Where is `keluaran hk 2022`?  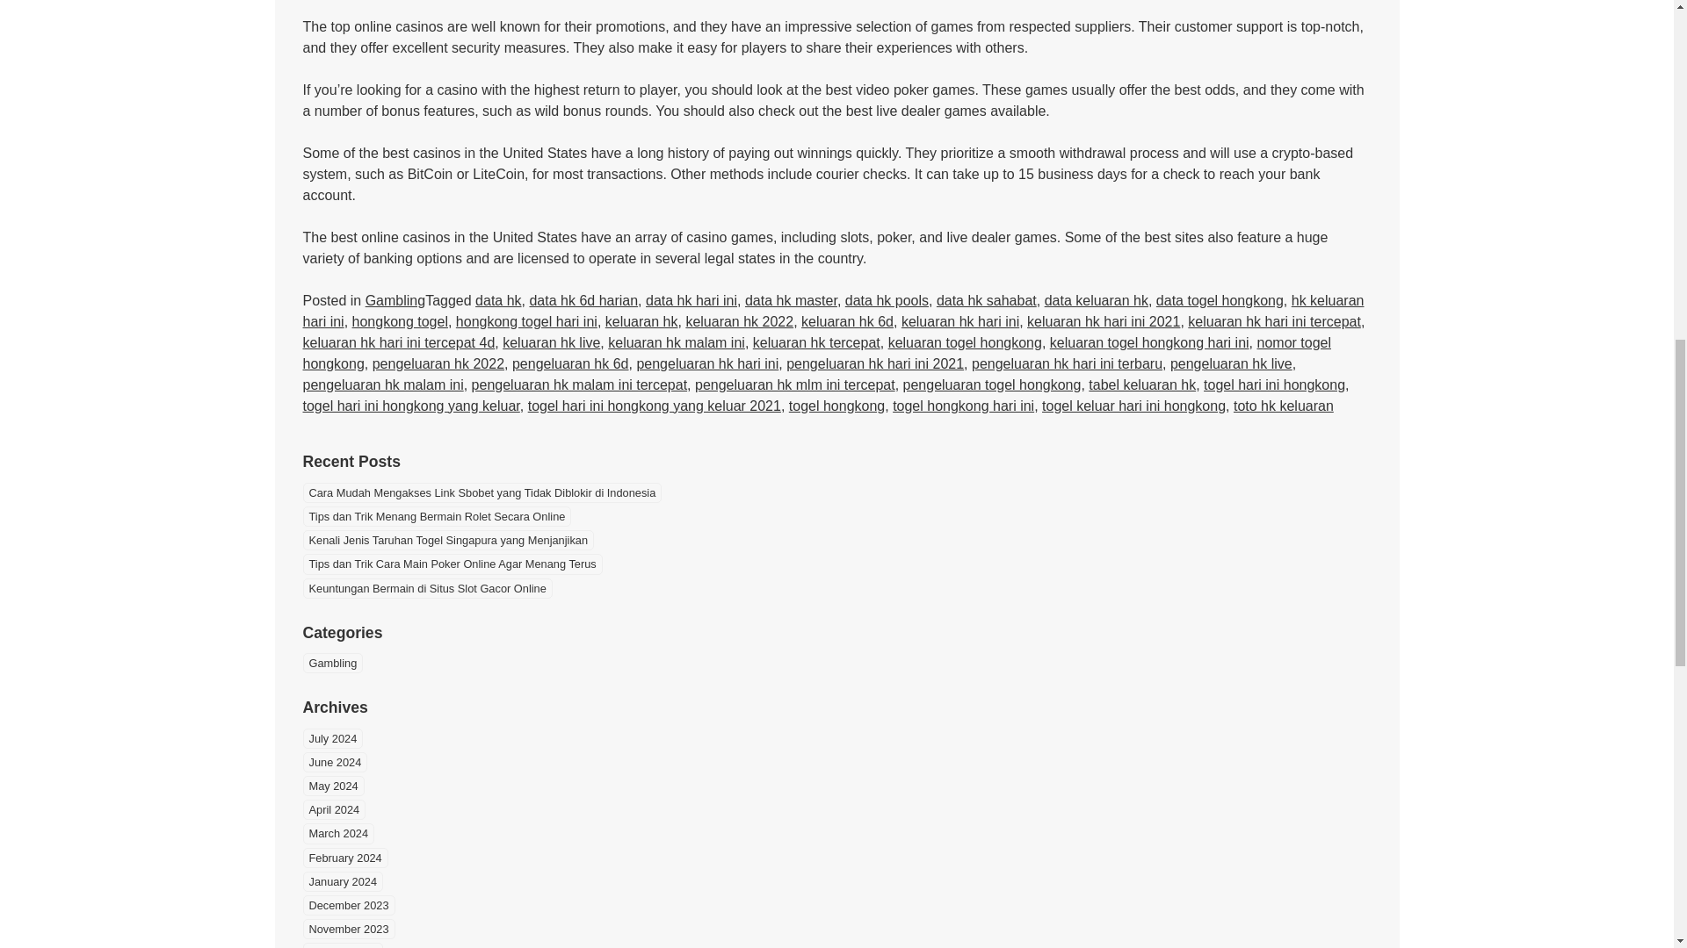
keluaran hk 2022 is located at coordinates (738, 321).